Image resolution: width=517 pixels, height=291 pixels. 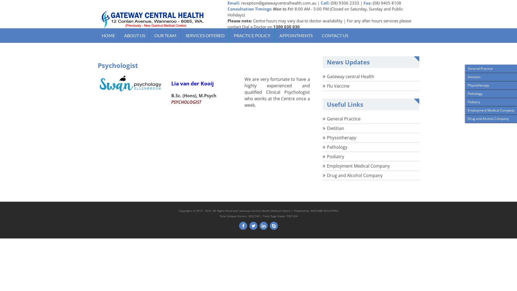 What do you see at coordinates (335, 36) in the screenshot?
I see `CONTACT US` at bounding box center [335, 36].